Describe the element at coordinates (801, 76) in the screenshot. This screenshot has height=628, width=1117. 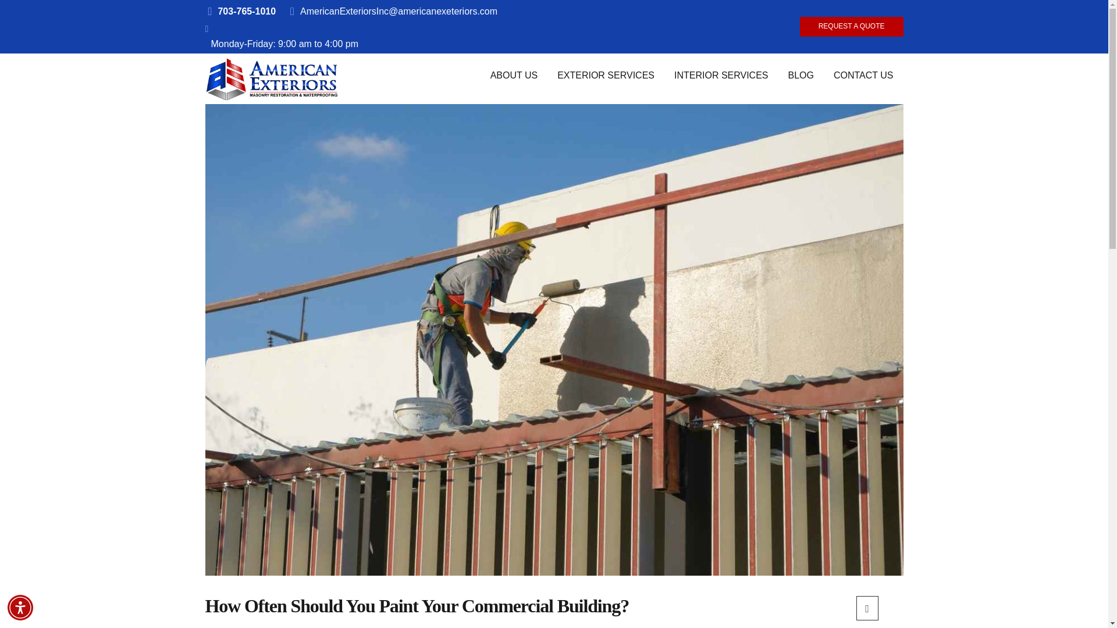
I see `BLOG` at that location.